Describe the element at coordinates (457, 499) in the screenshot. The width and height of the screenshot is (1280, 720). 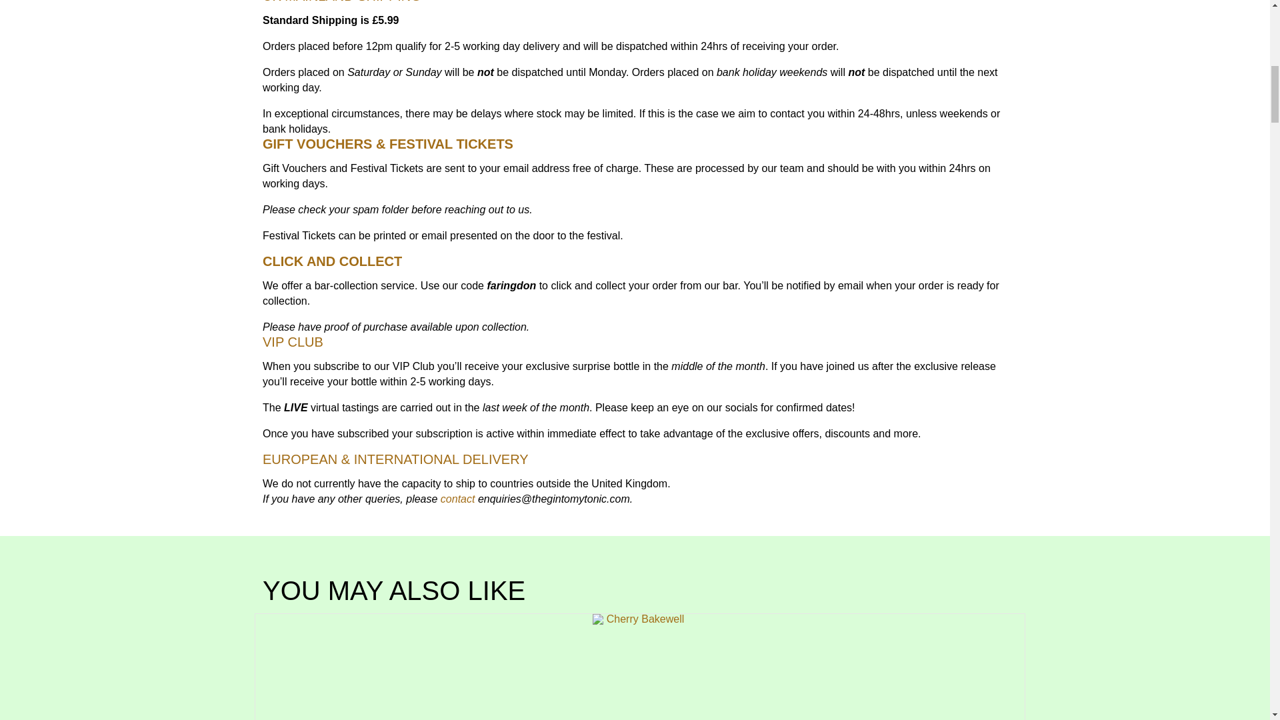
I see `contact` at that location.